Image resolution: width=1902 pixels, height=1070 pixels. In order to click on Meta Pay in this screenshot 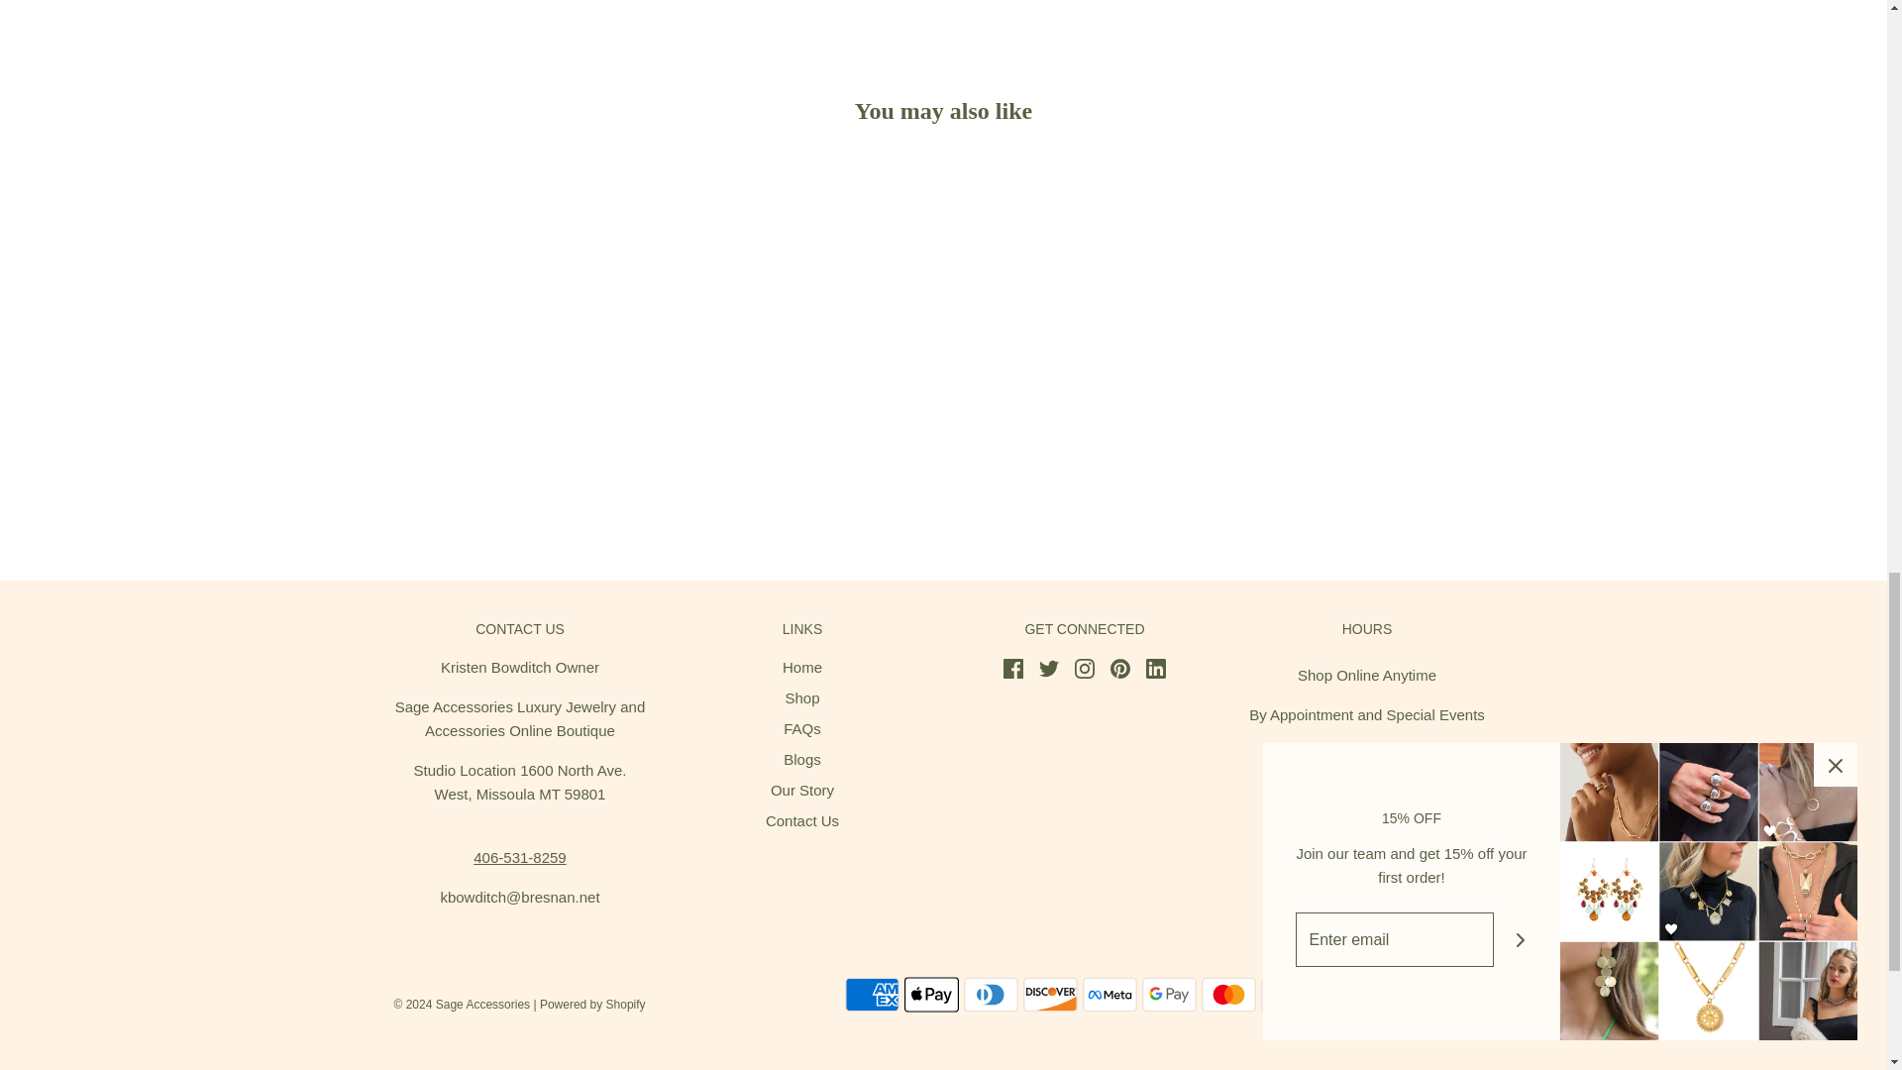, I will do `click(1109, 994)`.